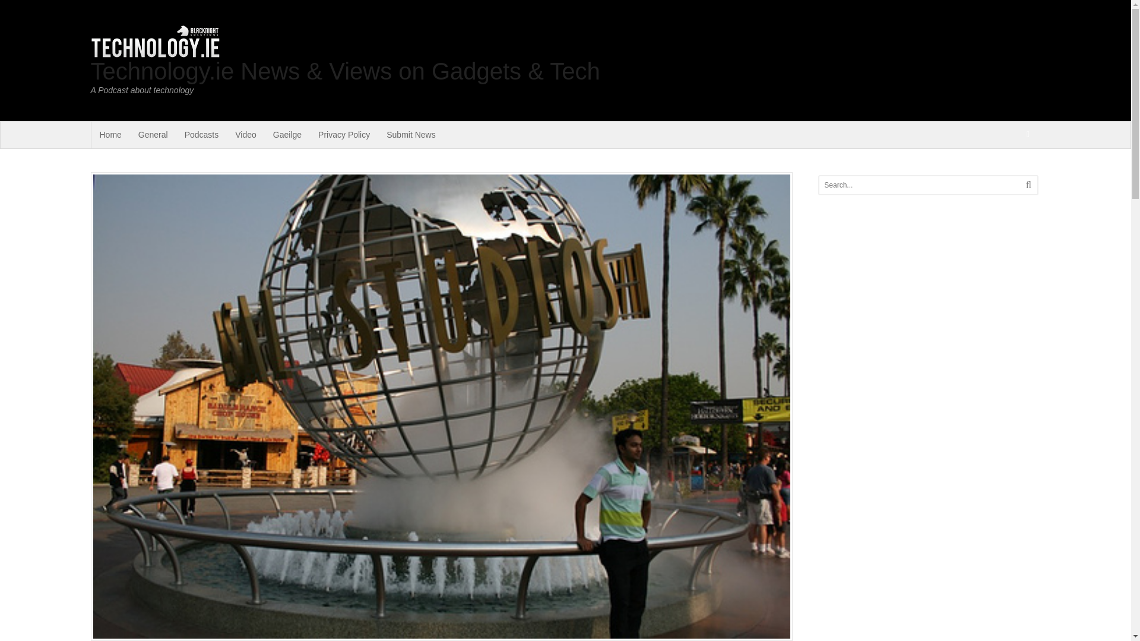 This screenshot has width=1140, height=641. What do you see at coordinates (344, 135) in the screenshot?
I see `Privacy Policy` at bounding box center [344, 135].